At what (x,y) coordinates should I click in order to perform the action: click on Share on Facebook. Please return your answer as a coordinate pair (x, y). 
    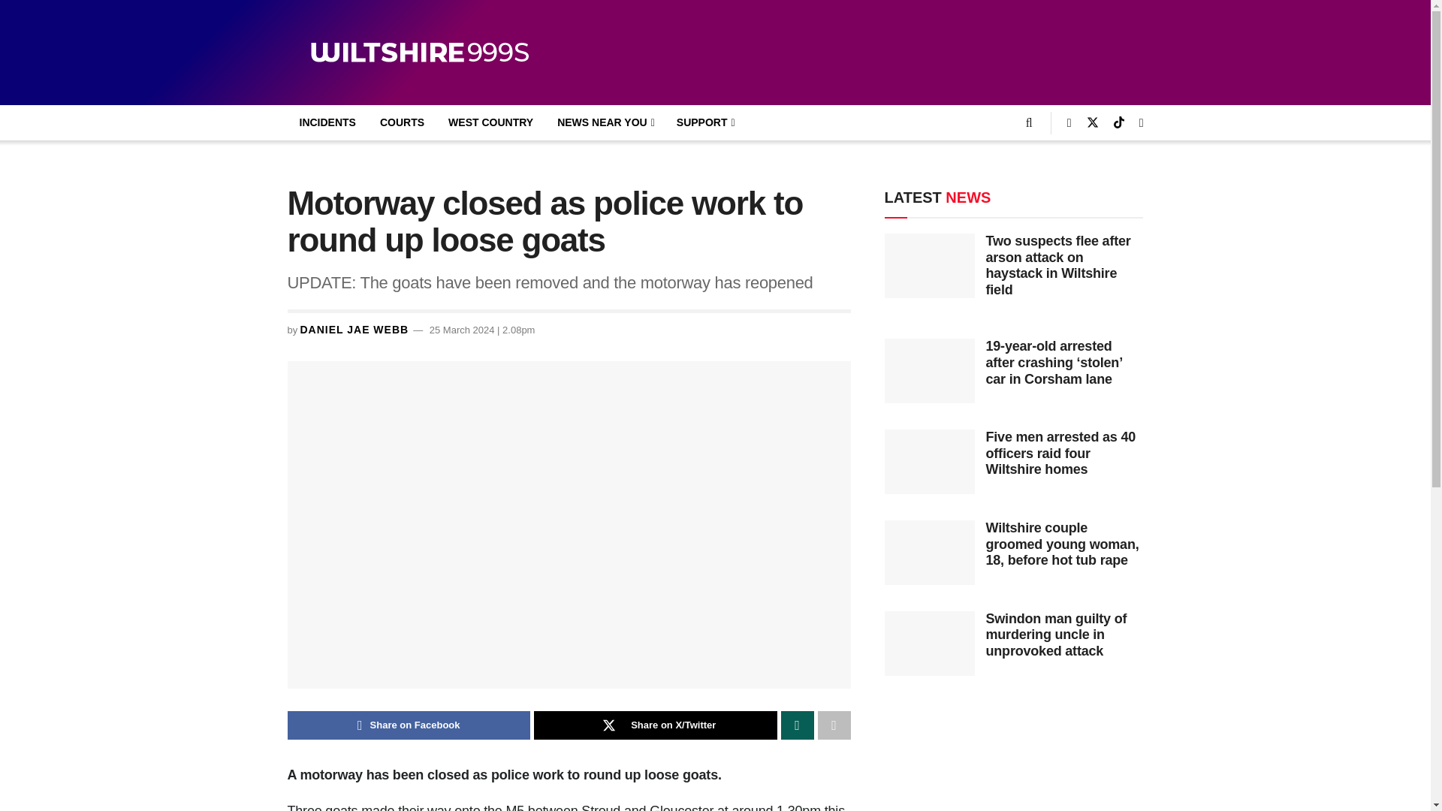
    Looking at the image, I should click on (409, 725).